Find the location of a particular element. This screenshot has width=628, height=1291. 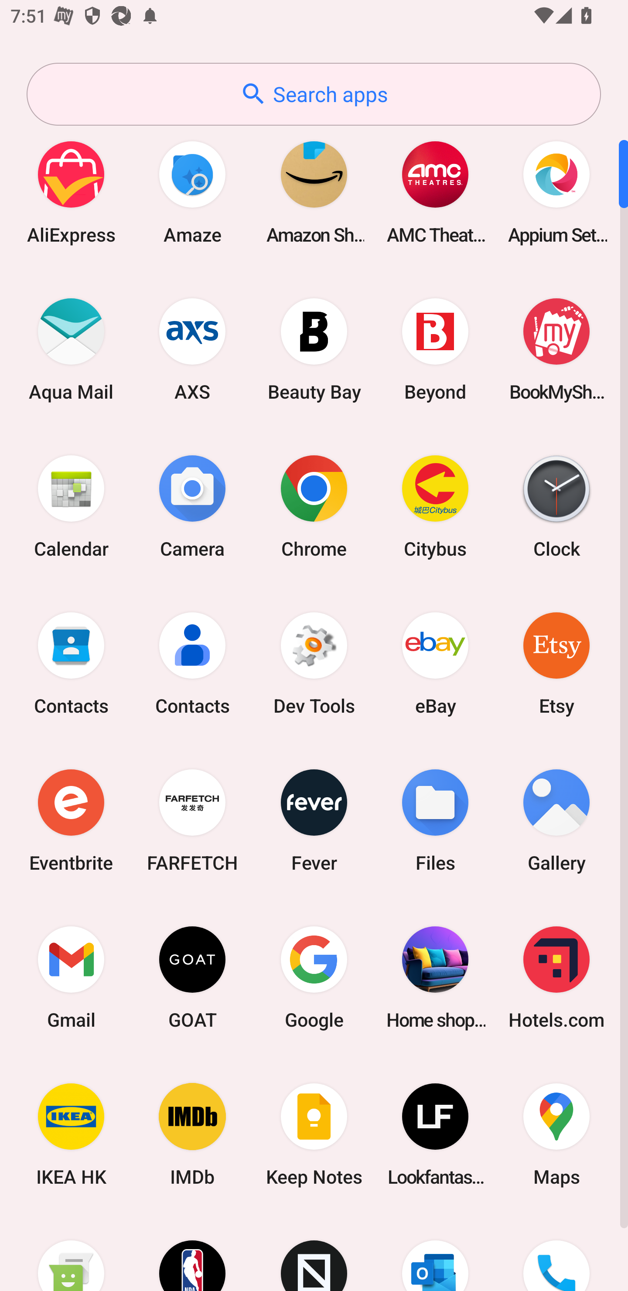

Dev Tools is located at coordinates (314, 663).